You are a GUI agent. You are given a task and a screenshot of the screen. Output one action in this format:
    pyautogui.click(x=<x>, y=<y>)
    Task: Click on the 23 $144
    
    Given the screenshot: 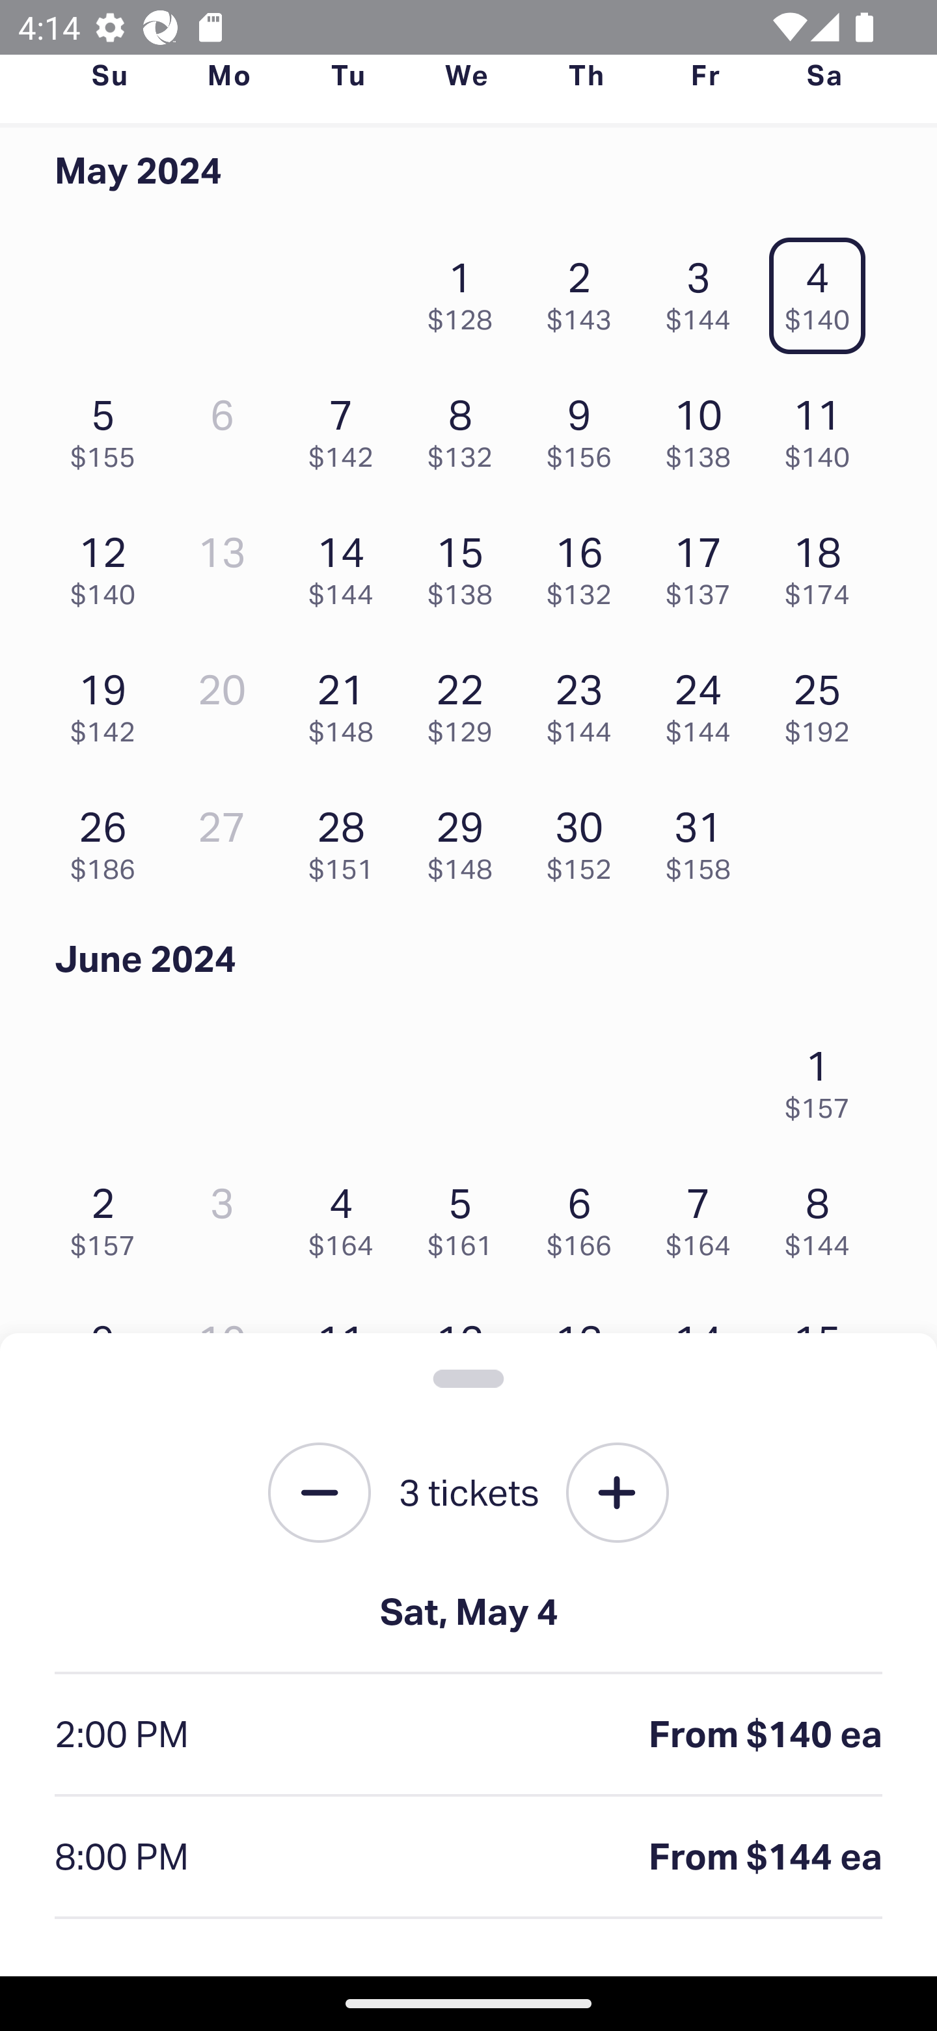 What is the action you would take?
    pyautogui.click(x=586, y=702)
    